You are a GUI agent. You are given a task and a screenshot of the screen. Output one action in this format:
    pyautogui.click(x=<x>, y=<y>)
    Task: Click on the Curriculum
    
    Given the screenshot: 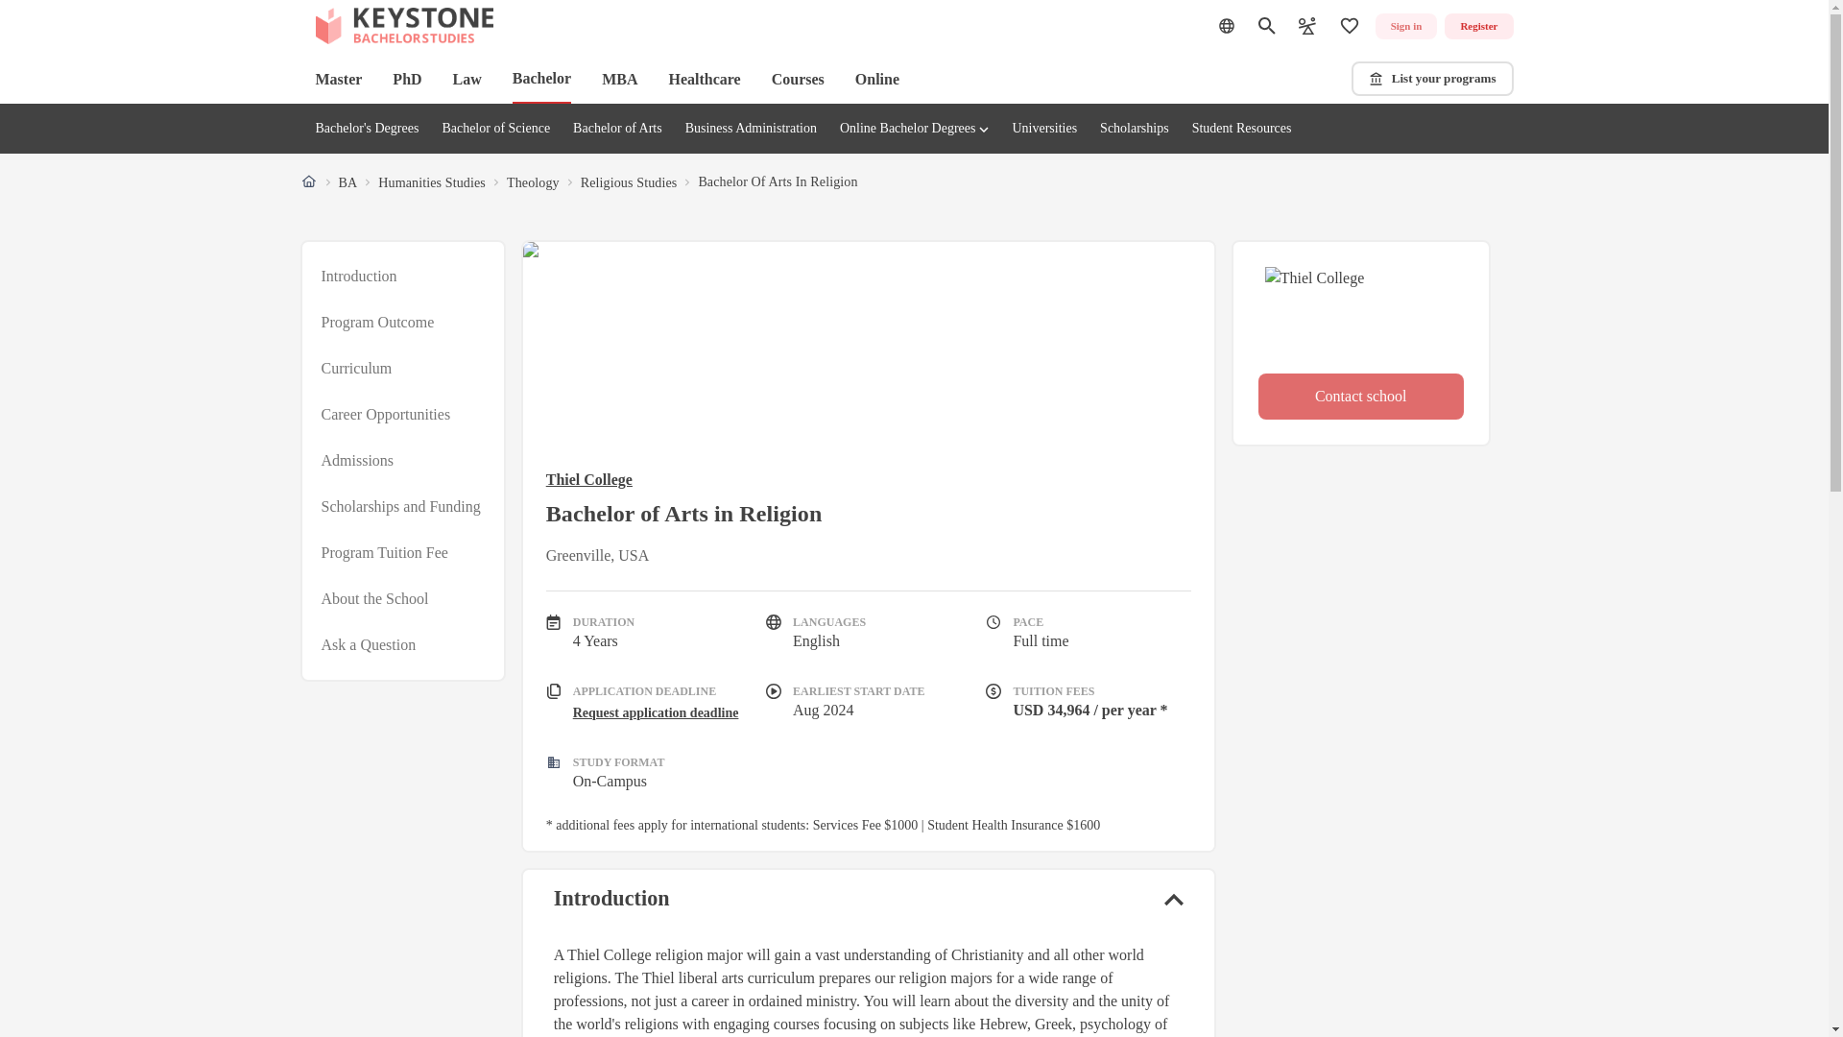 What is the action you would take?
    pyautogui.click(x=355, y=369)
    